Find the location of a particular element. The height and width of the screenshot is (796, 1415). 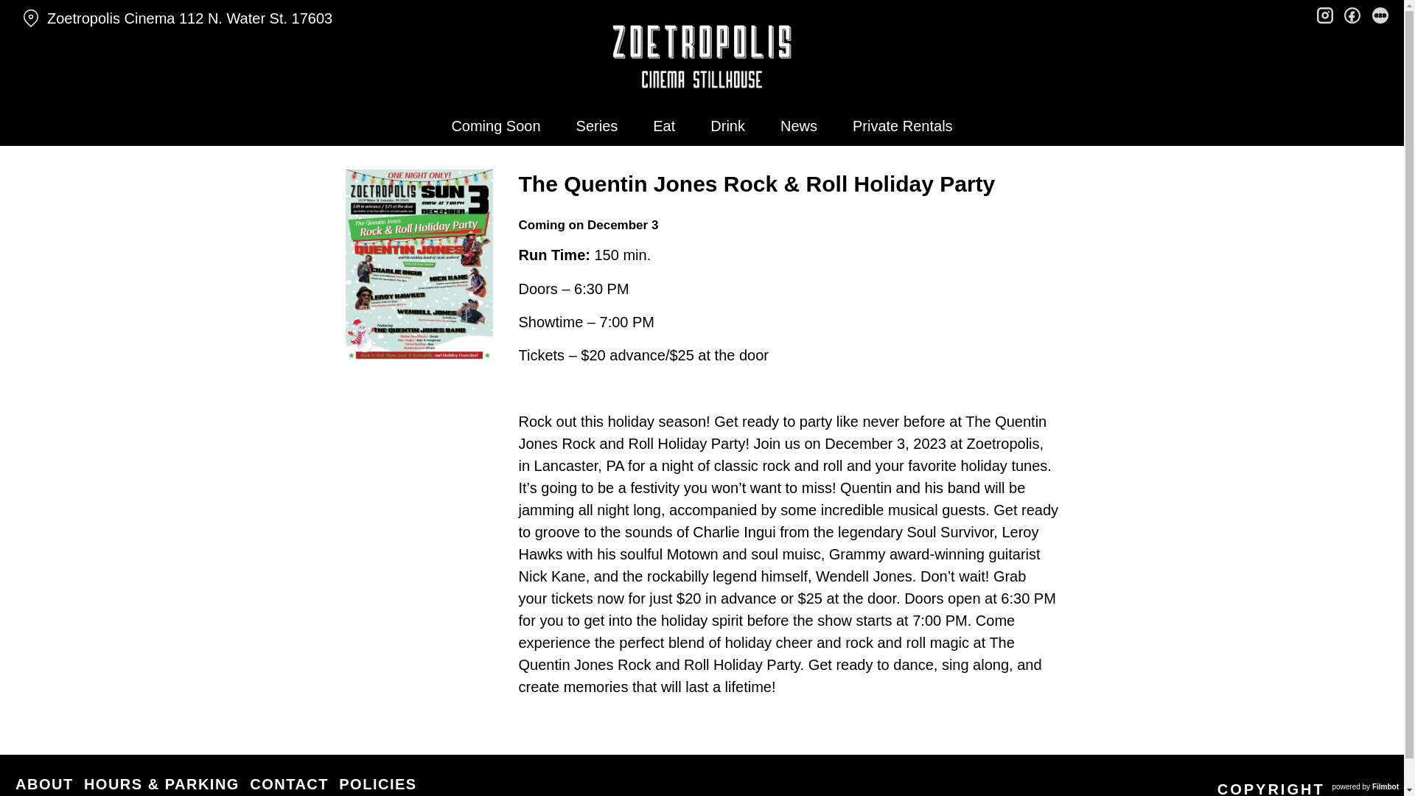

POLICIES is located at coordinates (377, 783).